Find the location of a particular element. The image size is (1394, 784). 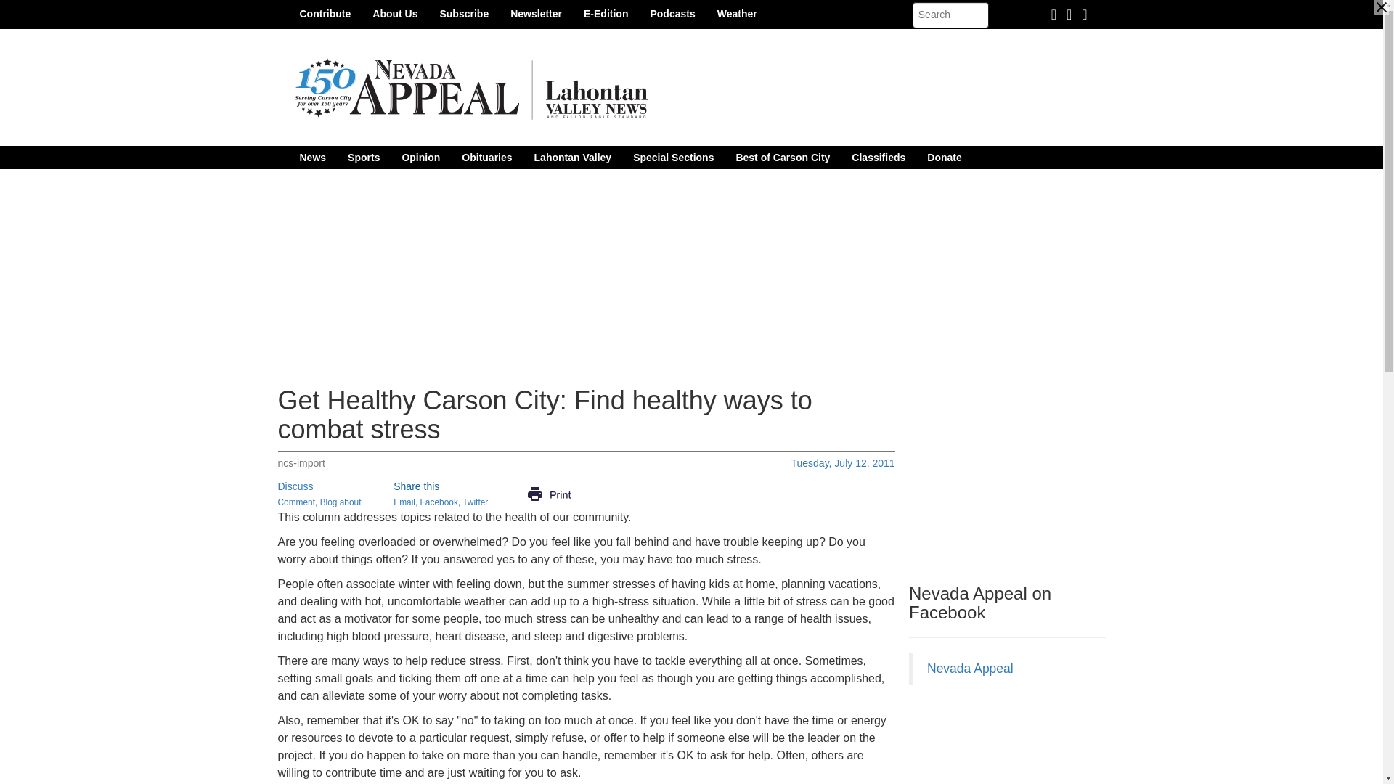

Contribute is located at coordinates (325, 13).